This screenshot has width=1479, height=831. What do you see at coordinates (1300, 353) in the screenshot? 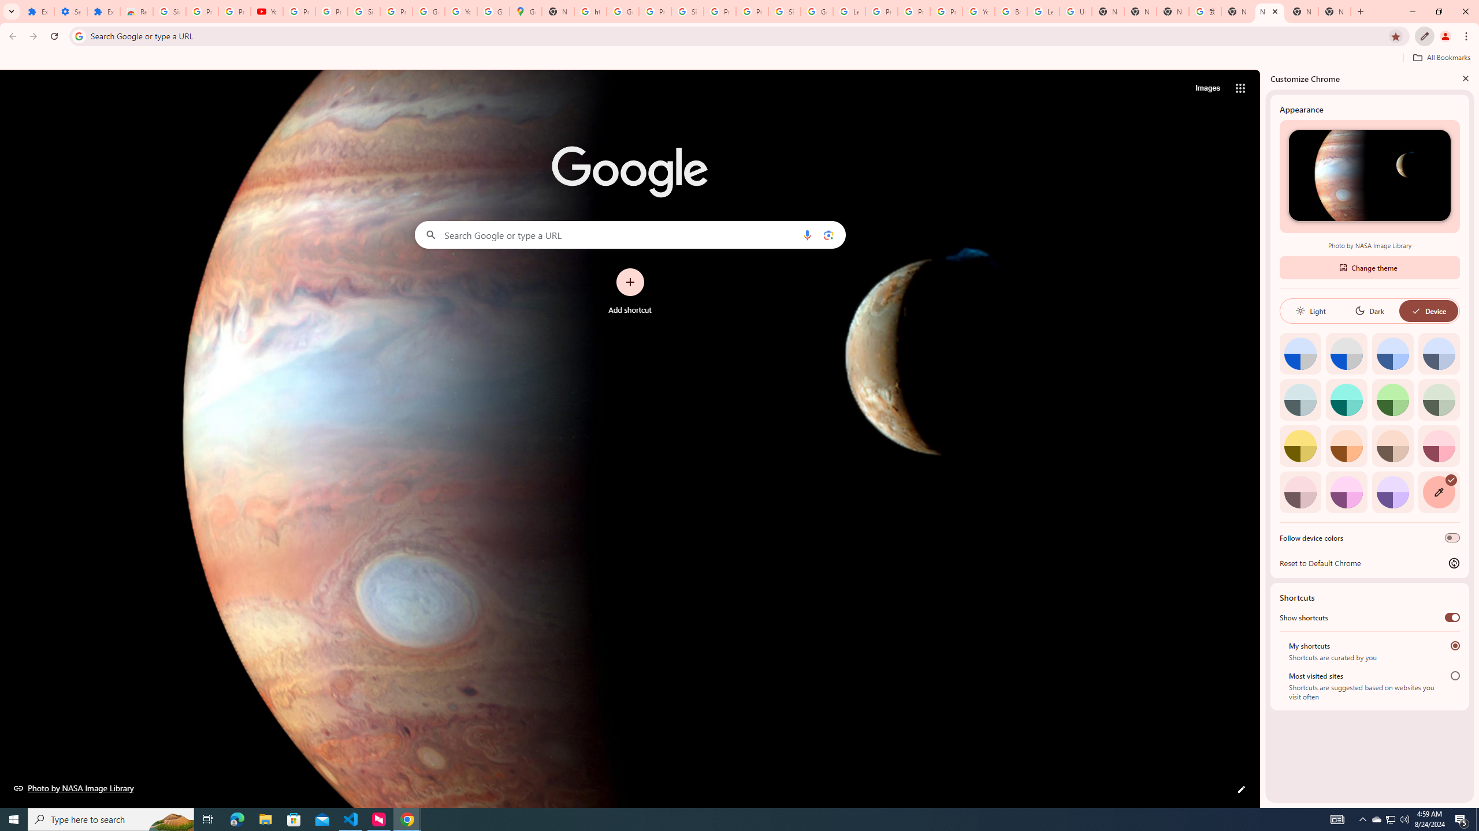
I see `Default color` at bounding box center [1300, 353].